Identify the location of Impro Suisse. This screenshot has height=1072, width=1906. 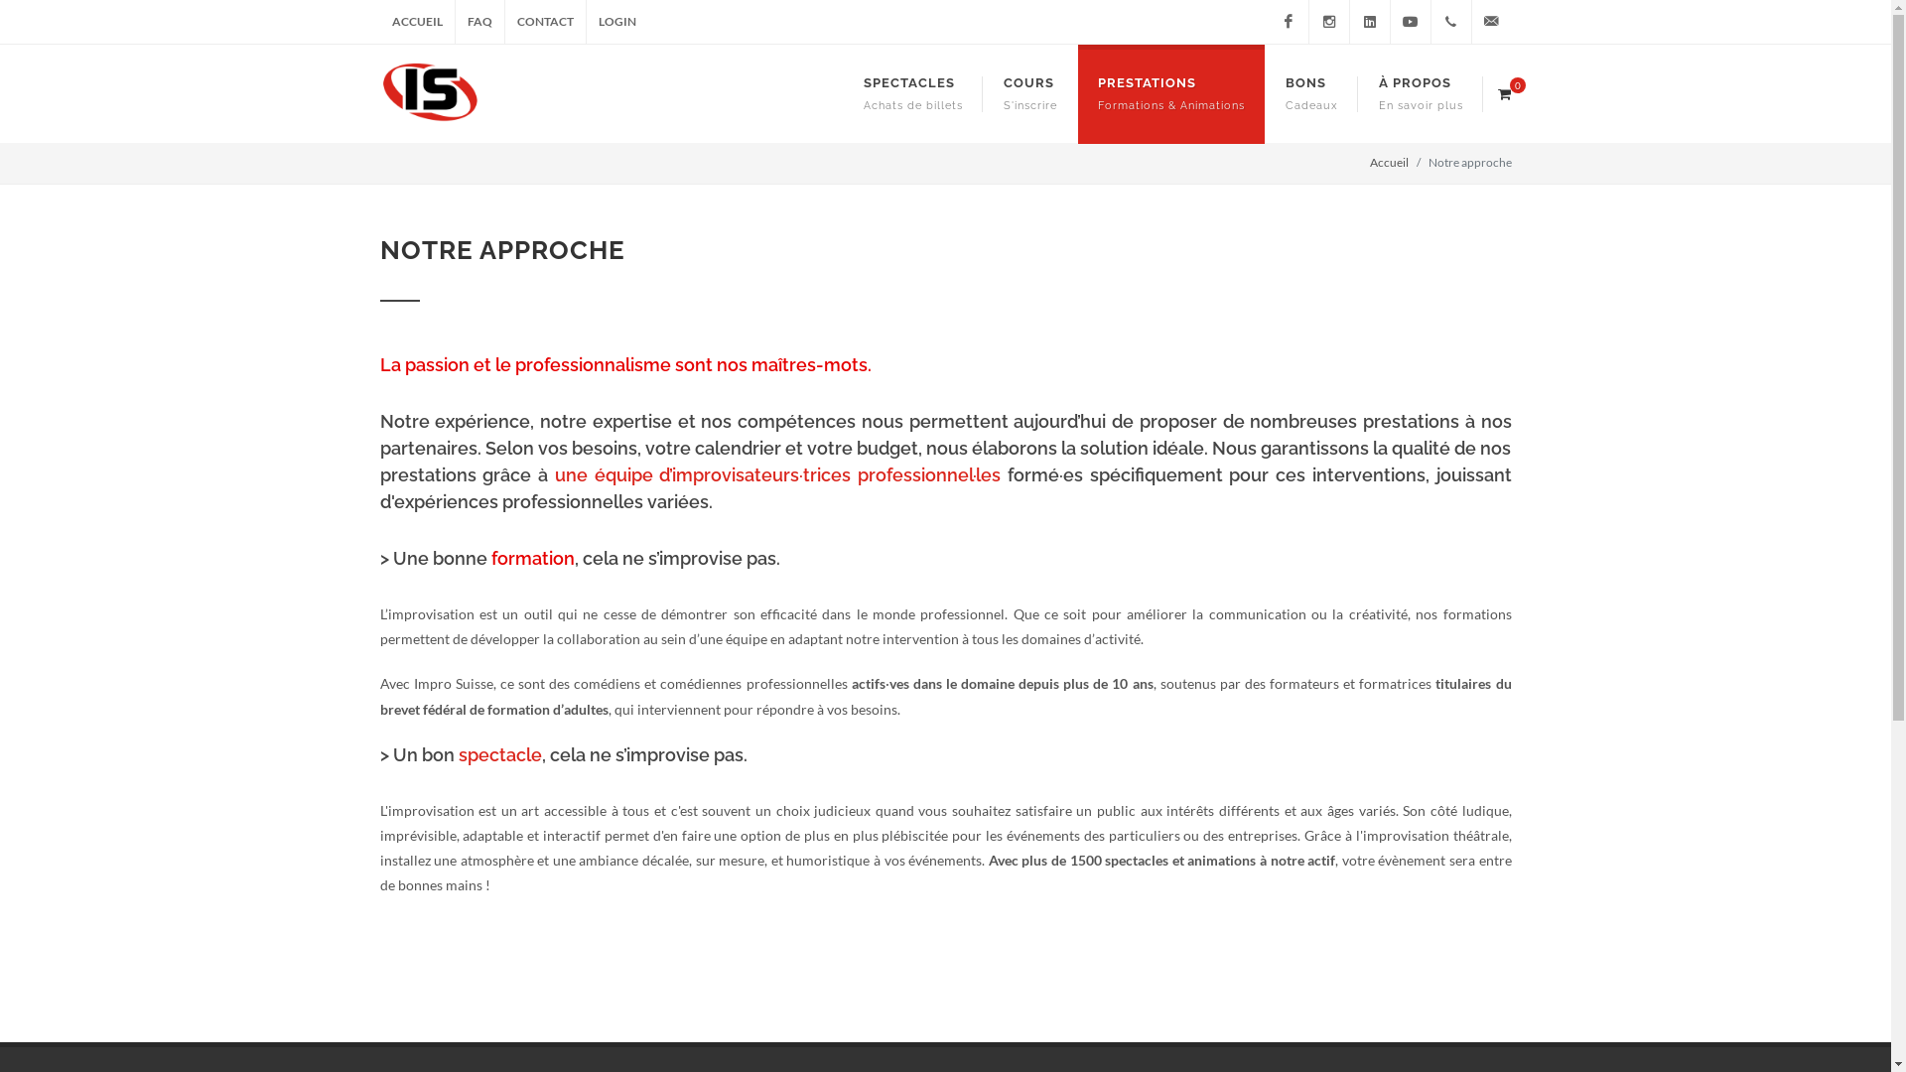
(1328, 22).